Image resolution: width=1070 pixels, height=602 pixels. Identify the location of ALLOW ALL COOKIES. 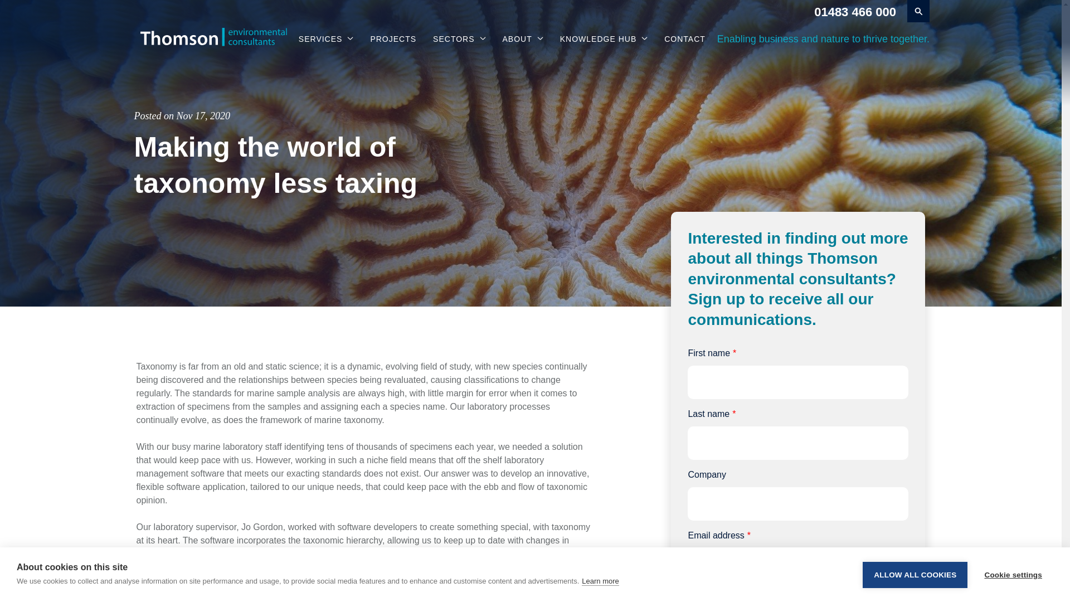
(915, 596).